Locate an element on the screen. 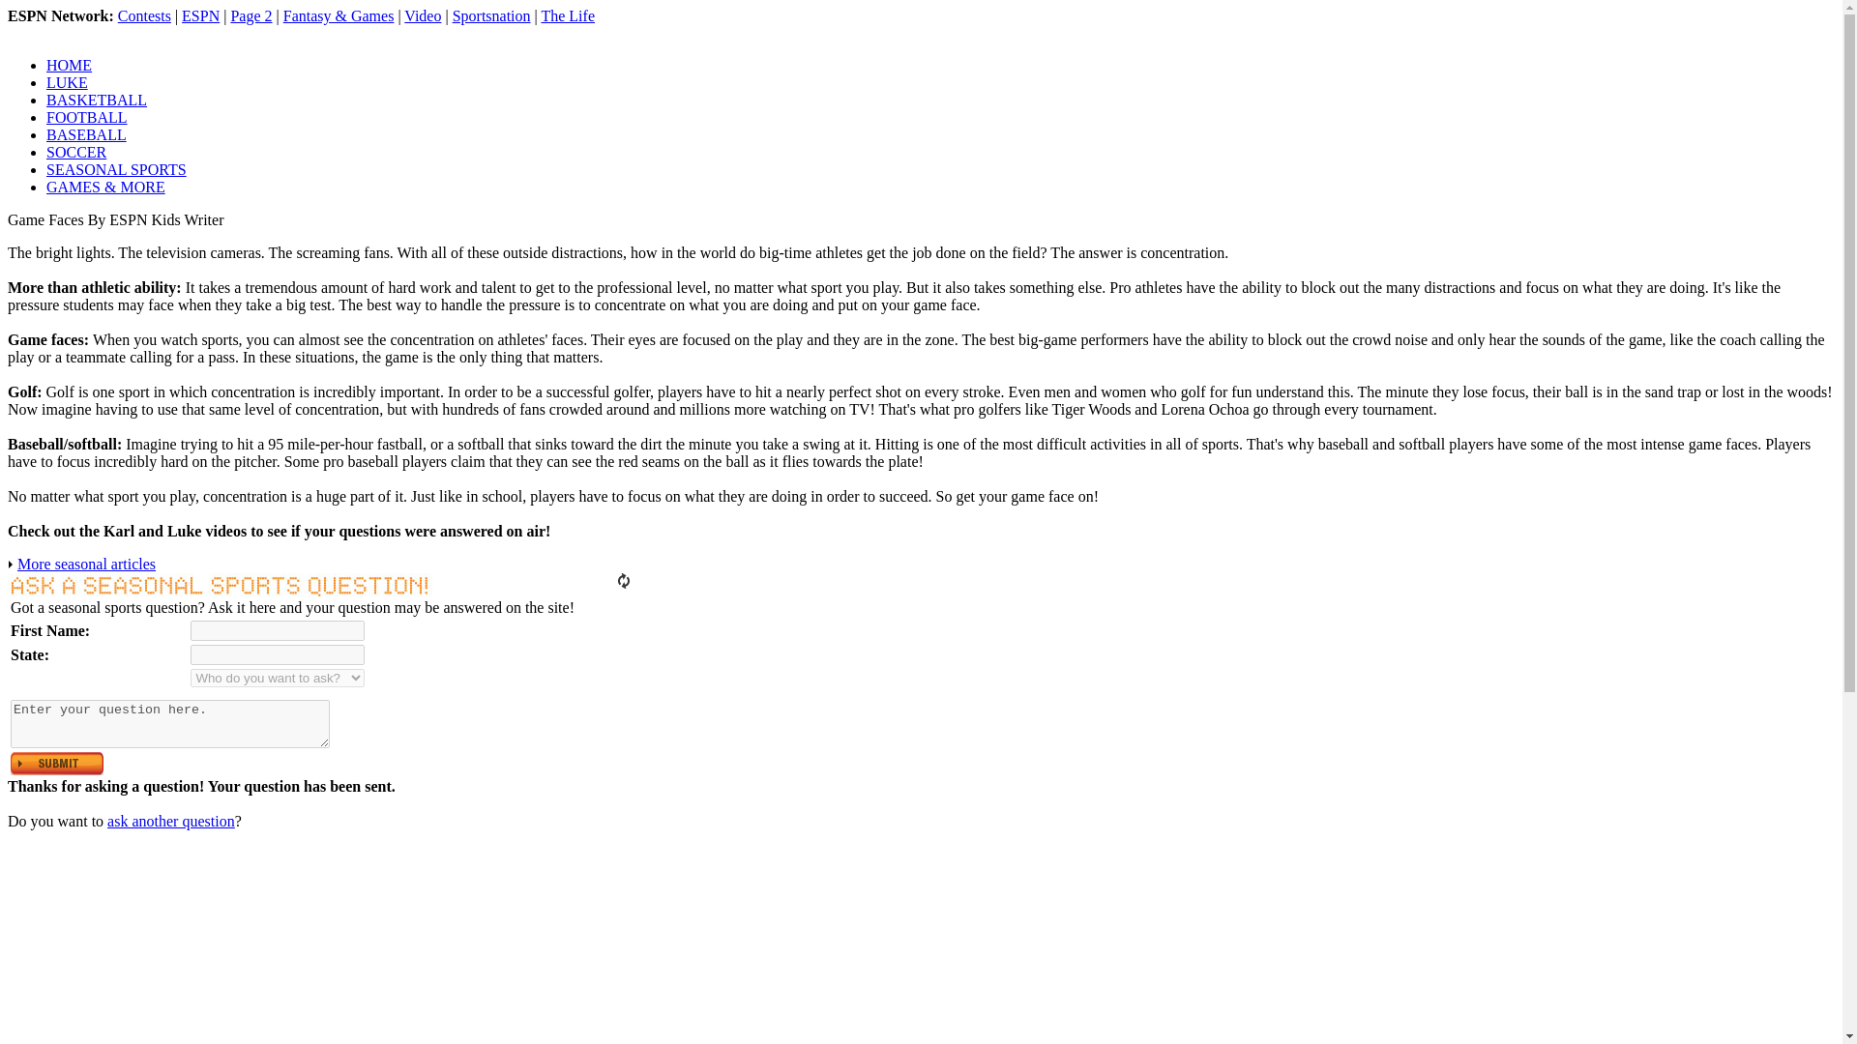 The image size is (1857, 1044). More seasonal articles is located at coordinates (86, 563).